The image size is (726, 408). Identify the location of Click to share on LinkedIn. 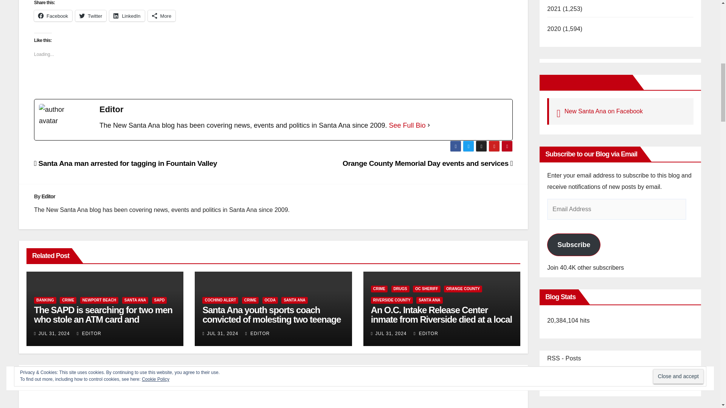
(127, 16).